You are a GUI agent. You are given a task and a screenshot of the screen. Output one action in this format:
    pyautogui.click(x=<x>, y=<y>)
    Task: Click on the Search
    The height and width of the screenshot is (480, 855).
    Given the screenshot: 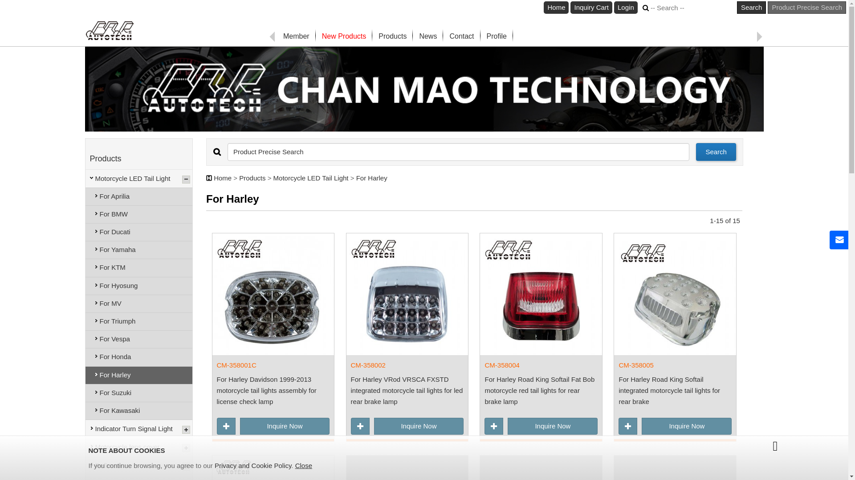 What is the action you would take?
    pyautogui.click(x=752, y=8)
    